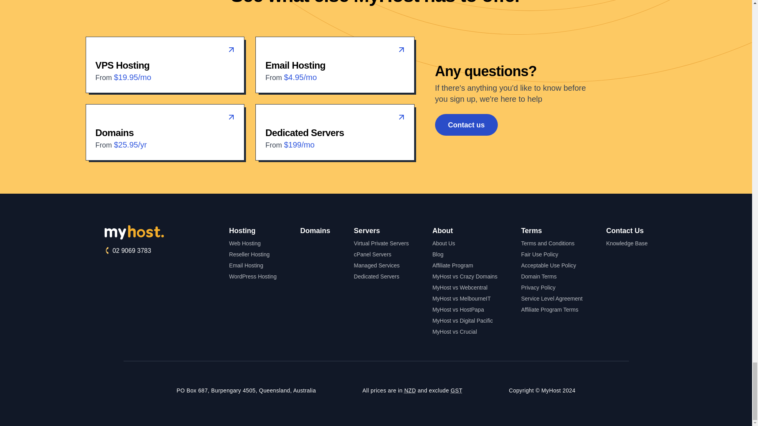 Image resolution: width=758 pixels, height=426 pixels. I want to click on Servers, so click(381, 231).